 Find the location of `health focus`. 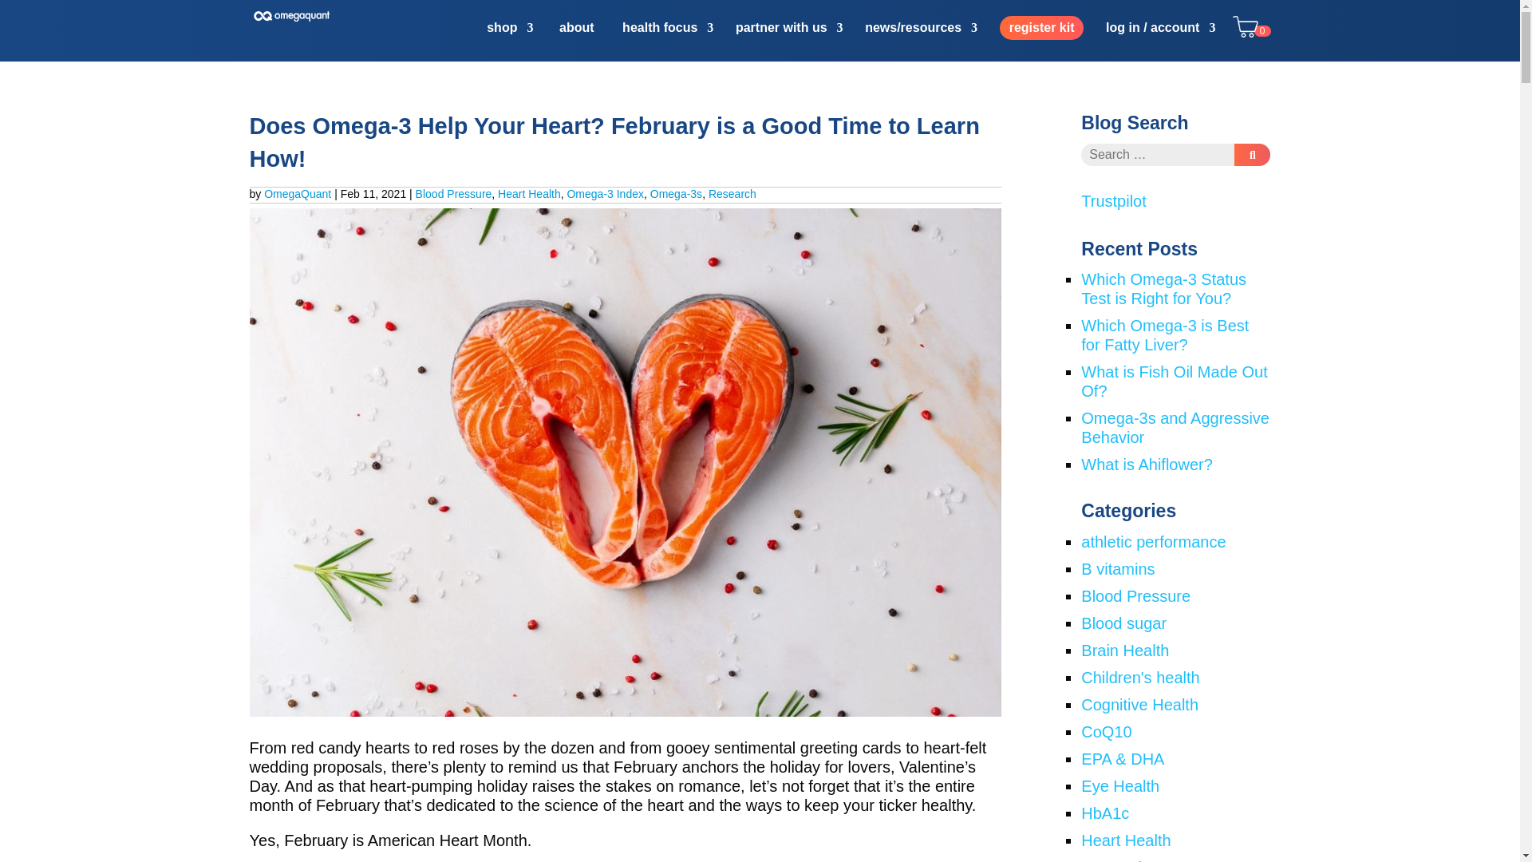

health focus is located at coordinates (667, 40).